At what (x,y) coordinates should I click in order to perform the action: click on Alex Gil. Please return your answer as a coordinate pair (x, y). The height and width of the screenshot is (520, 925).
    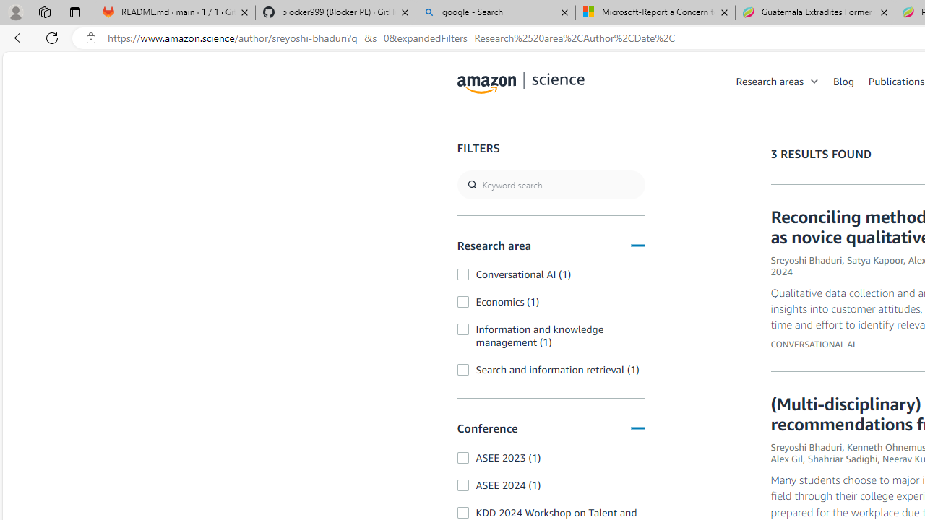
    Looking at the image, I should click on (787, 459).